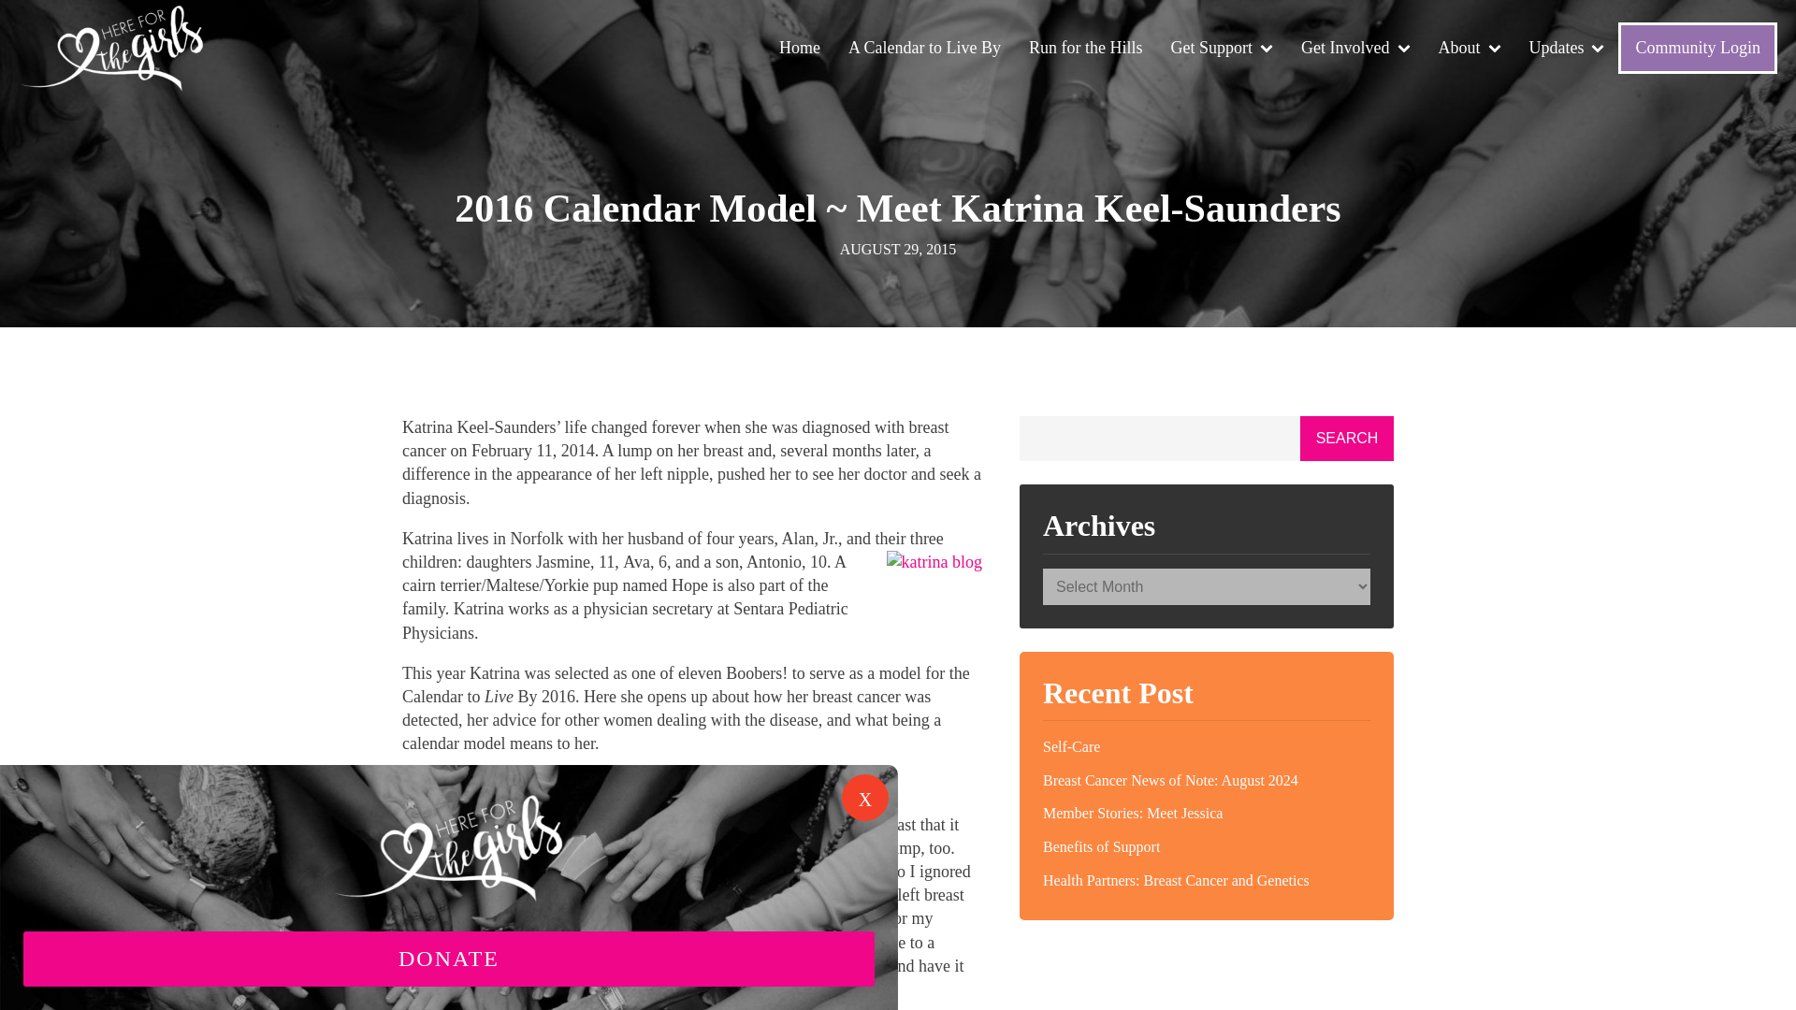 The image size is (1796, 1010). Describe the element at coordinates (1222, 48) in the screenshot. I see `Get Support` at that location.